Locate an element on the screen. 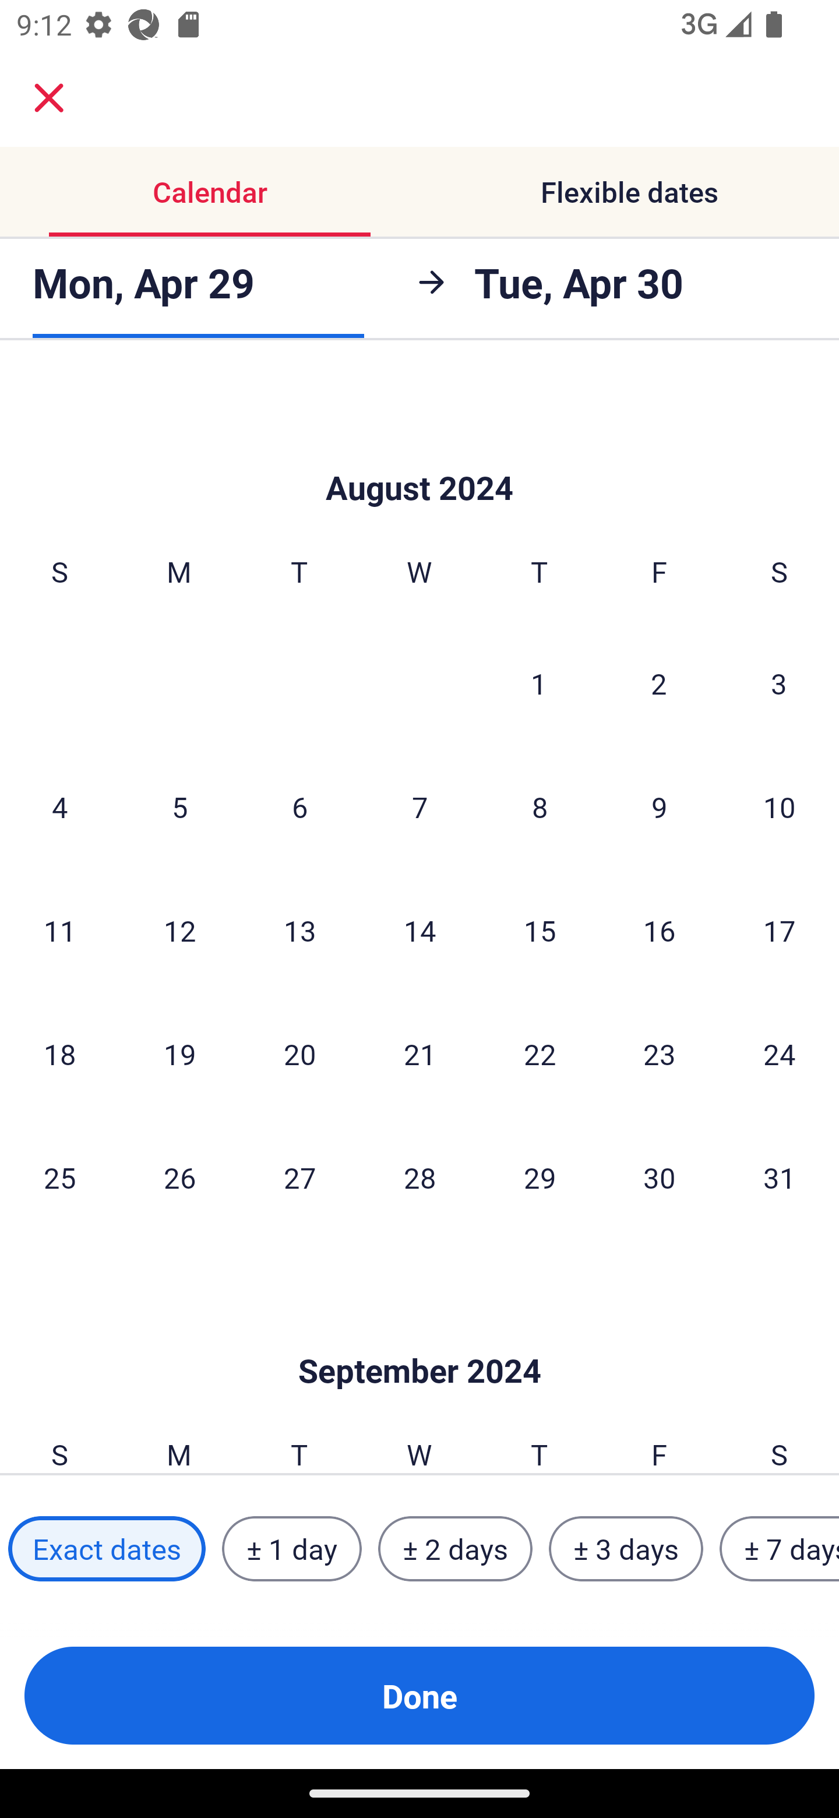 This screenshot has width=839, height=1818. Flexible dates is located at coordinates (629, 191).